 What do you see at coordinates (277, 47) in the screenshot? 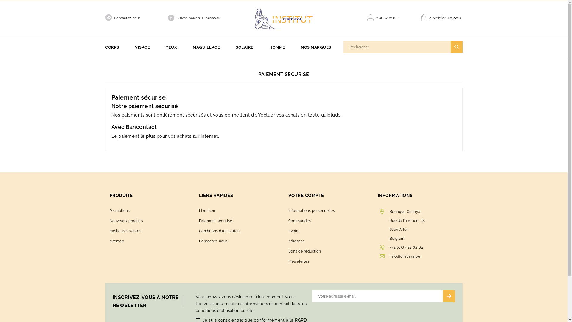
I see `HOMME` at bounding box center [277, 47].